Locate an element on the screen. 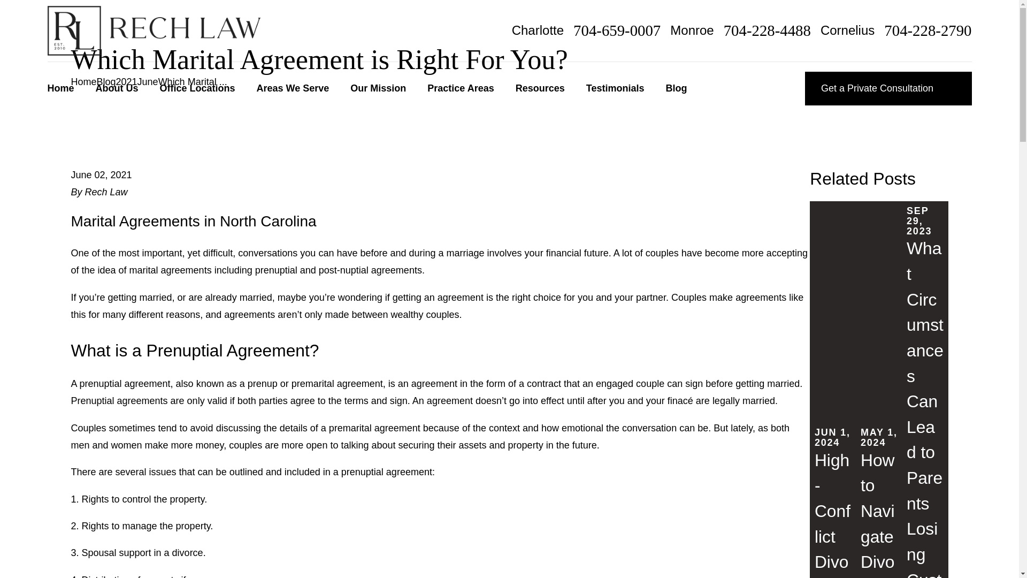 This screenshot has height=578, width=1027. Home is located at coordinates (60, 88).